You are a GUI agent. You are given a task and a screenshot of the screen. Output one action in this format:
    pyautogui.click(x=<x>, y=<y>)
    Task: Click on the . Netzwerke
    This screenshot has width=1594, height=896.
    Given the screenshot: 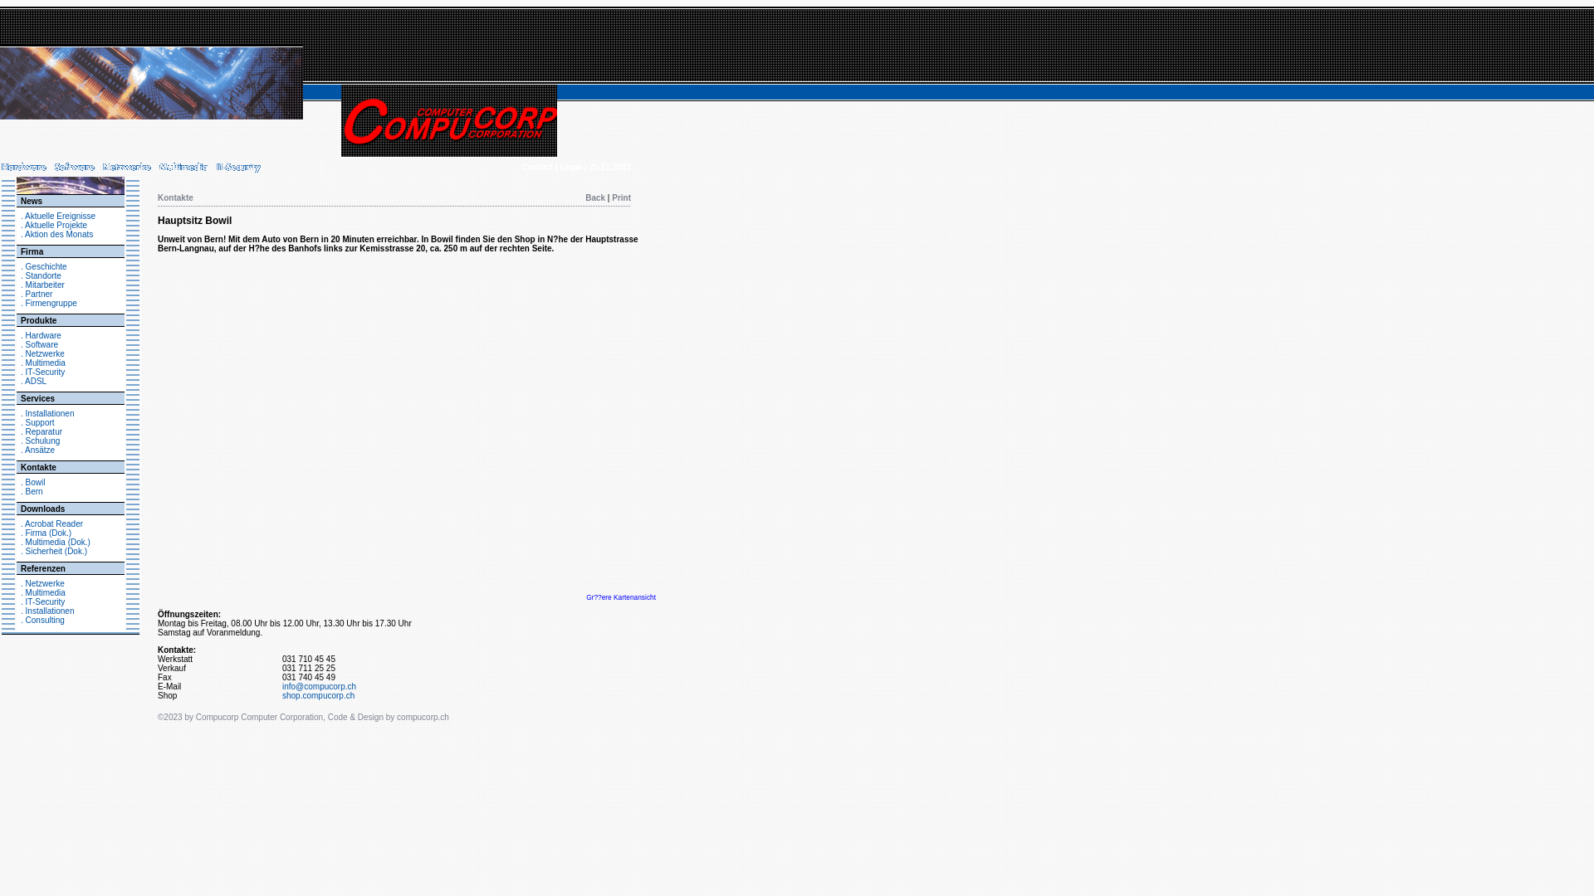 What is the action you would take?
    pyautogui.click(x=43, y=584)
    